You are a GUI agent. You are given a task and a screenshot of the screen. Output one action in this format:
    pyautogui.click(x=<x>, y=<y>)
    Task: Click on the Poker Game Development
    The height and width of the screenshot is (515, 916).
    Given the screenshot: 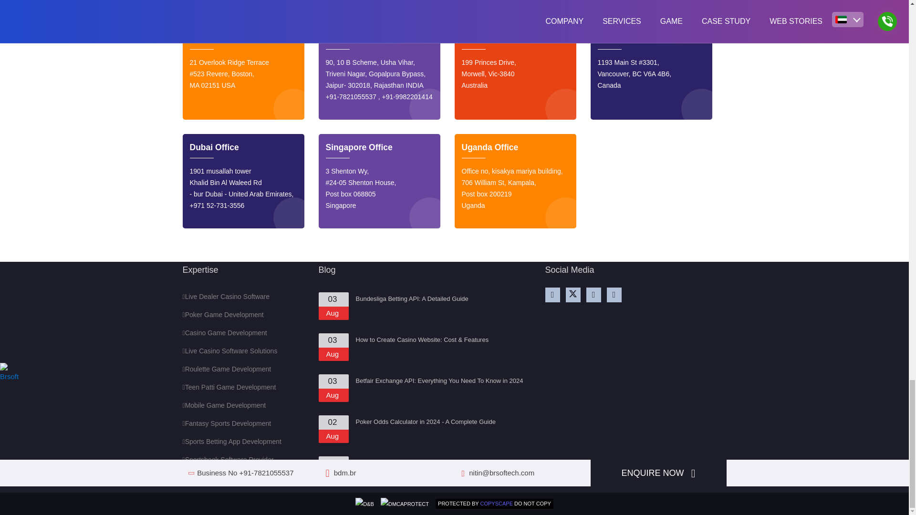 What is the action you would take?
    pyautogui.click(x=223, y=315)
    